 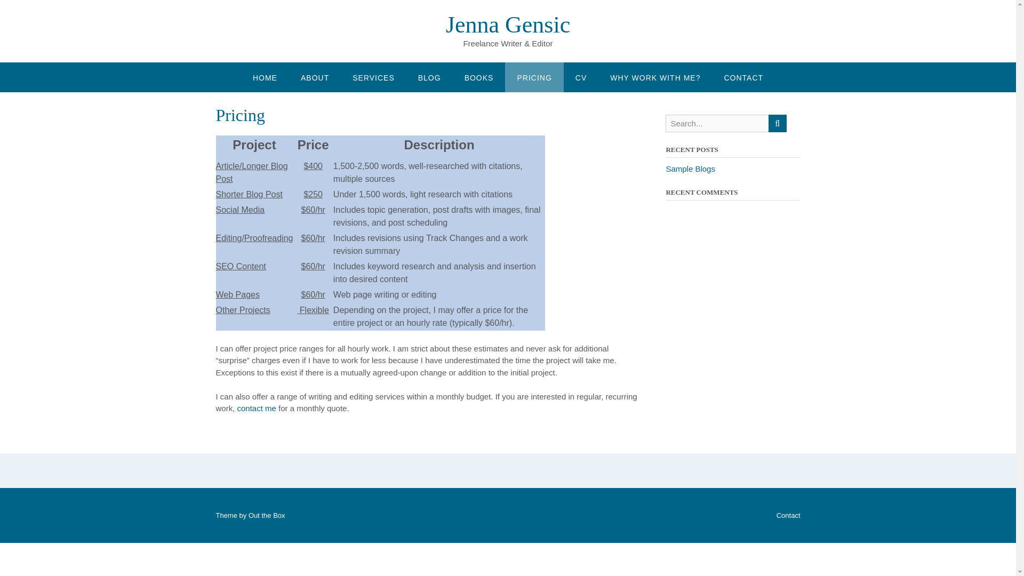 I want to click on BOOKS, so click(x=479, y=76).